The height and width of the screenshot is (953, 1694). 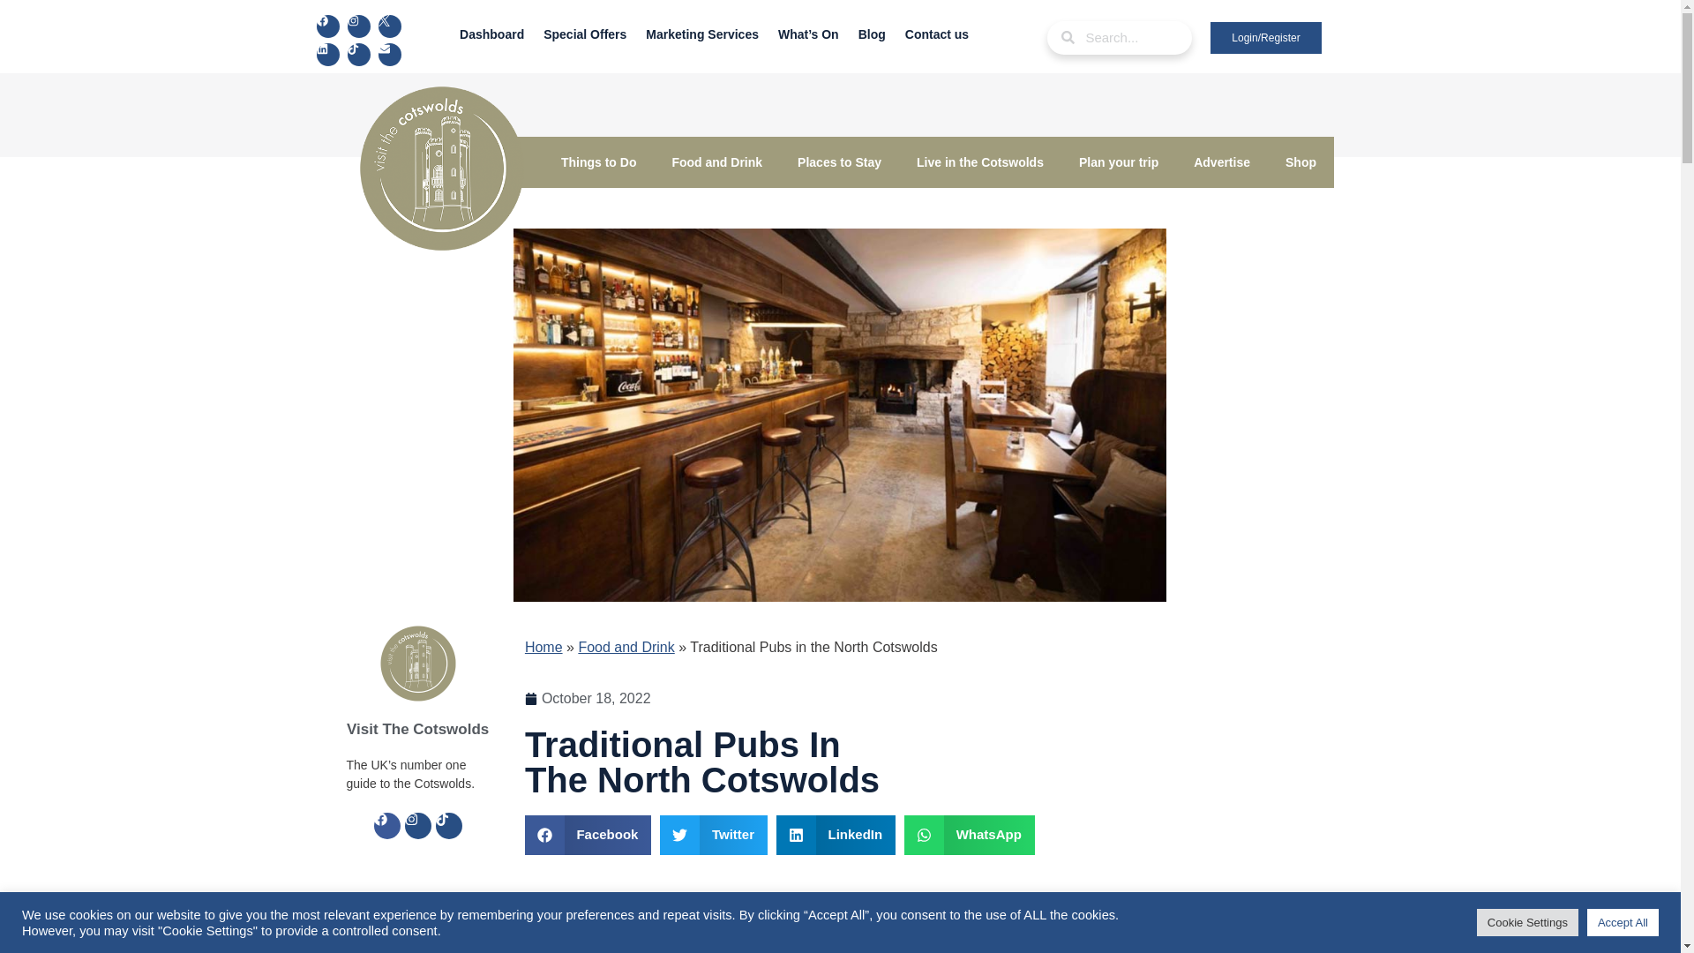 I want to click on Plan your trip, so click(x=1119, y=162).